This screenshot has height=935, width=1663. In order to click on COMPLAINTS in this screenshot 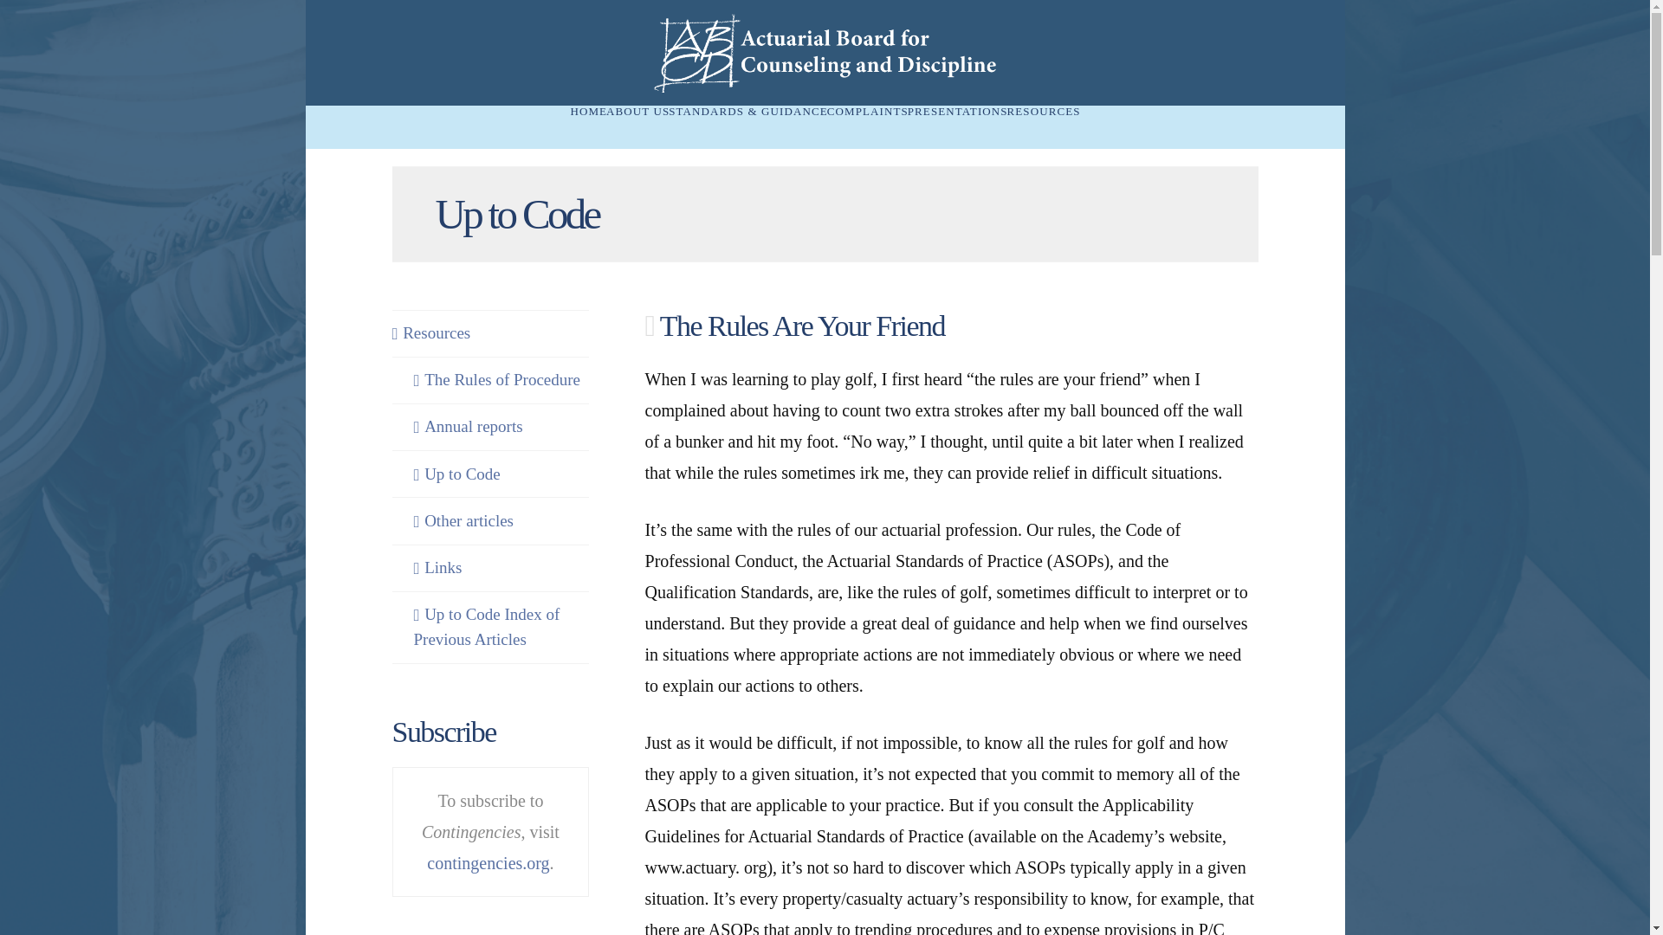, I will do `click(867, 126)`.